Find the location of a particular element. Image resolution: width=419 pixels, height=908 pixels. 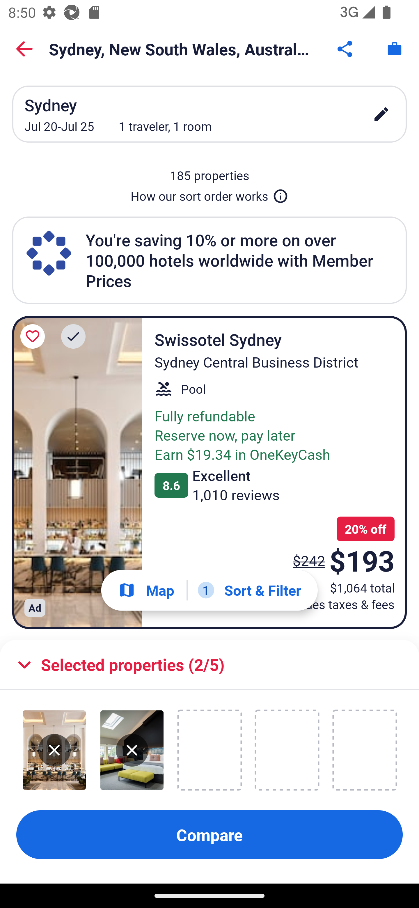

Compare Properties Compare is located at coordinates (210, 834).